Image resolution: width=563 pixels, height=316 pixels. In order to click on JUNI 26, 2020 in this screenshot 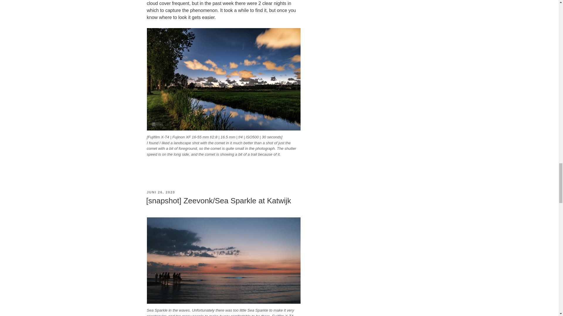, I will do `click(161, 192)`.